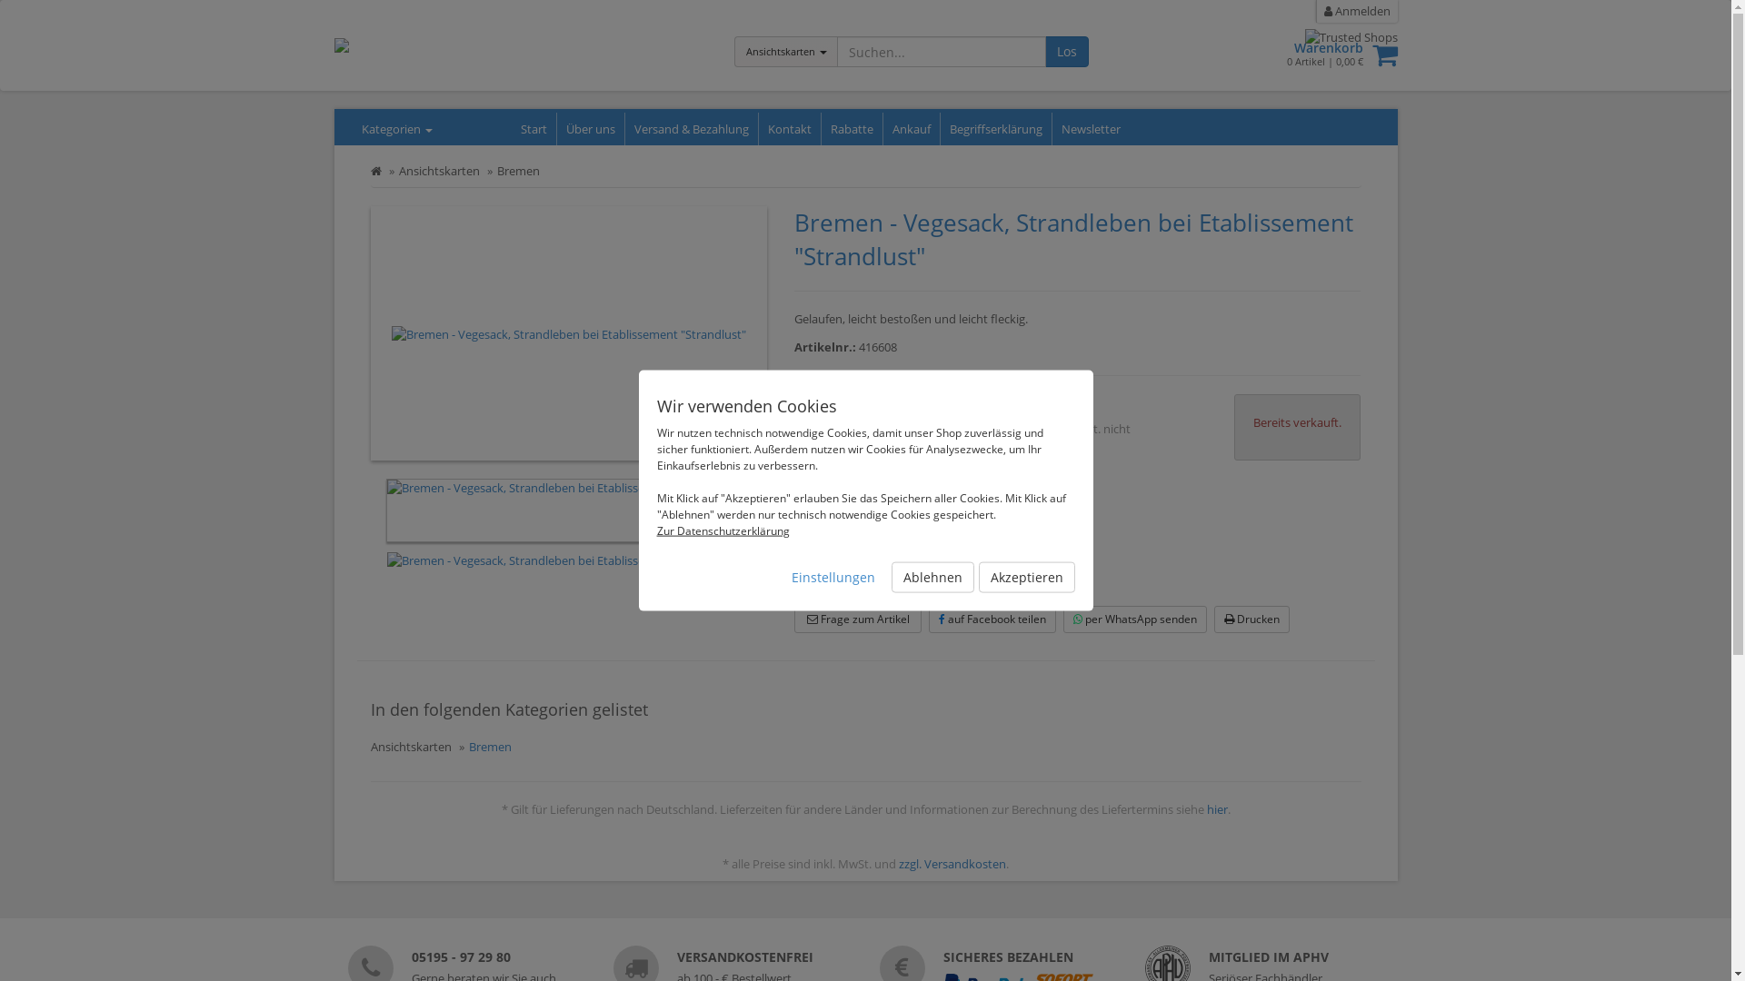  I want to click on Anmelden, so click(1357, 11).